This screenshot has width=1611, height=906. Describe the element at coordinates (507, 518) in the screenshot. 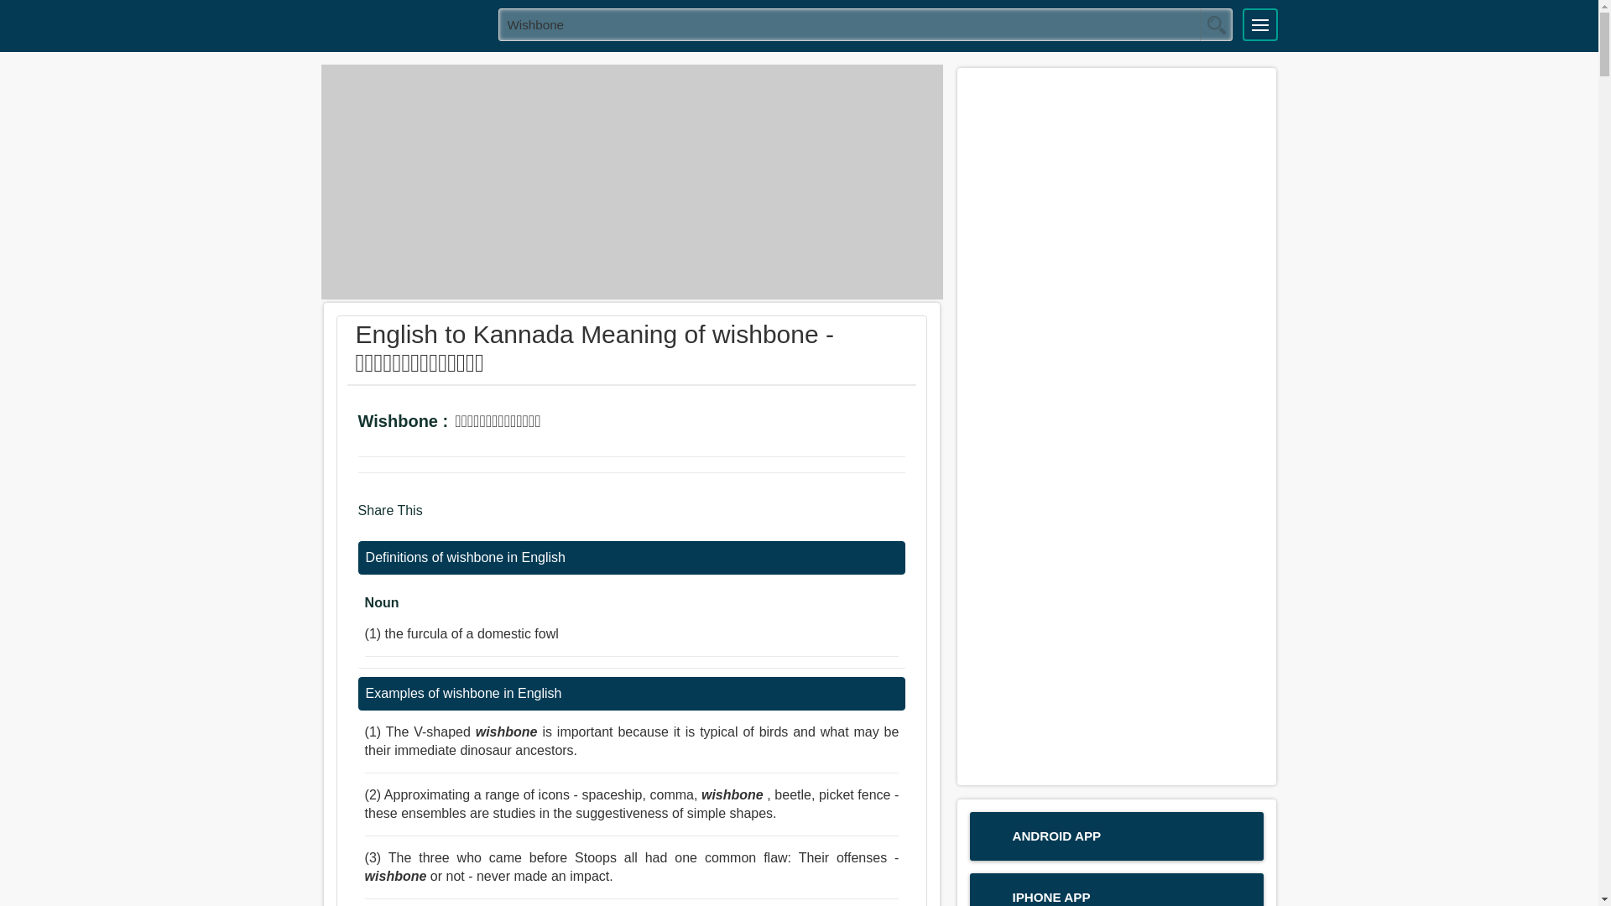

I see `Linkedin` at that location.